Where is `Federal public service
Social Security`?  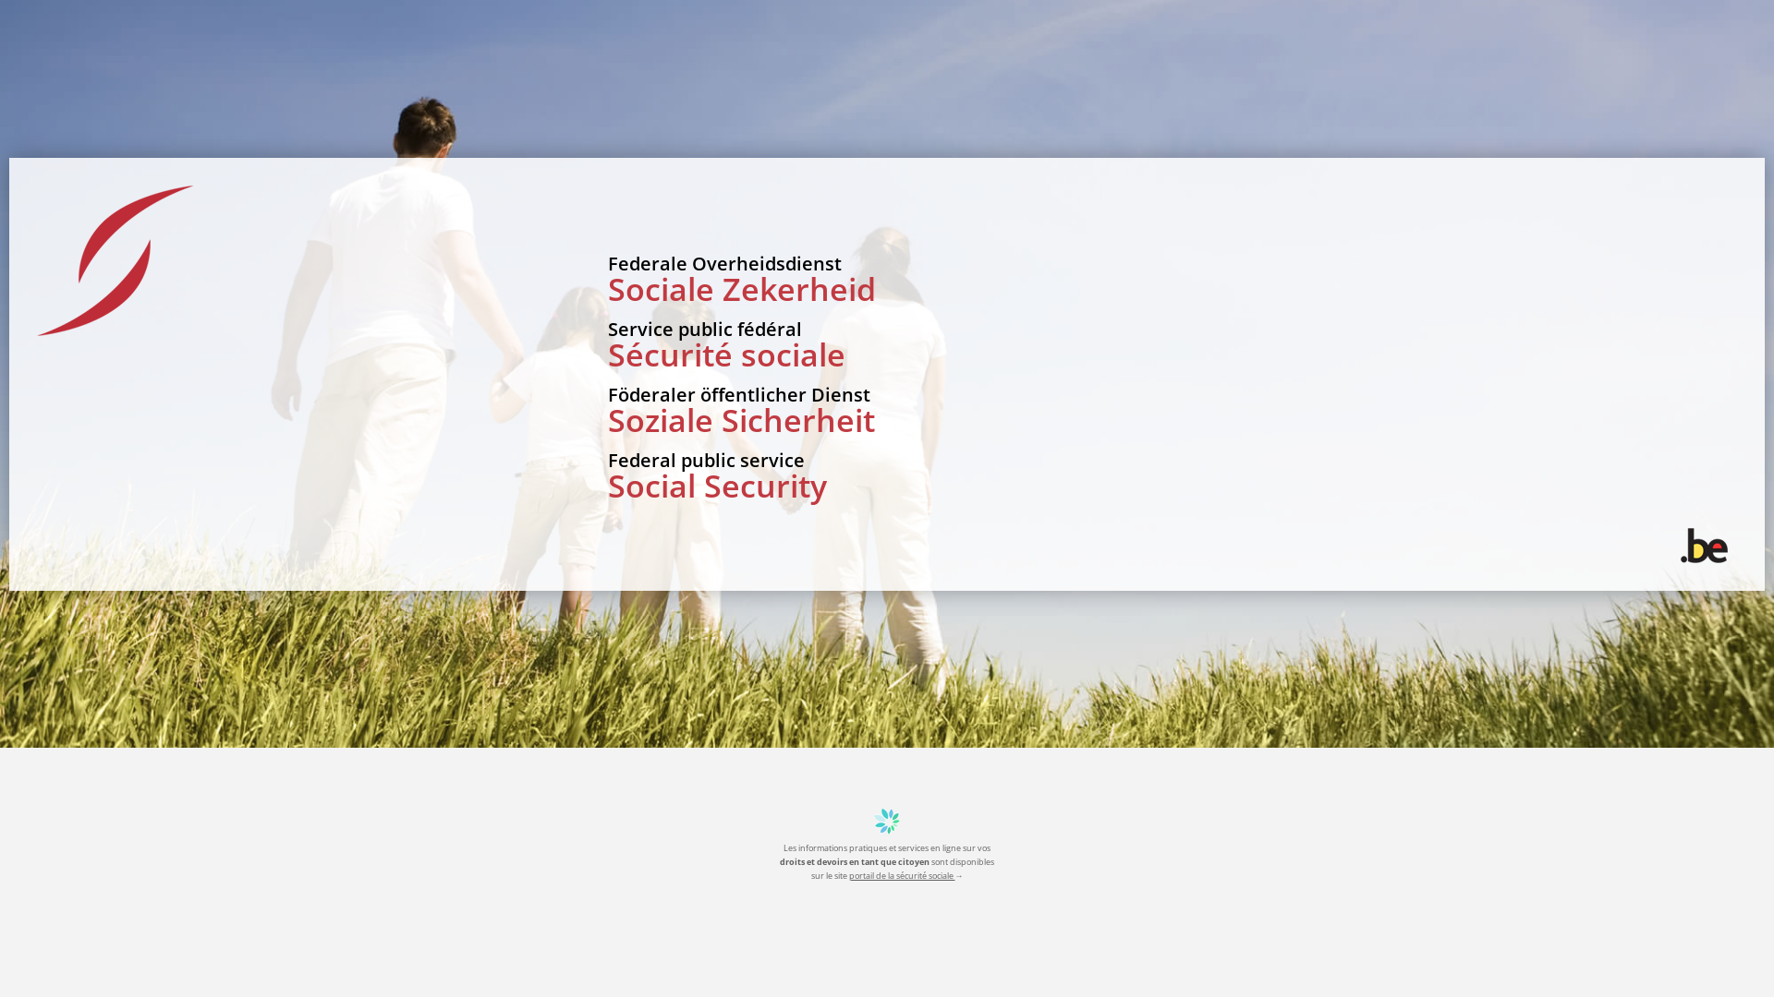
Federal public service
Social Security is located at coordinates (1033, 473).